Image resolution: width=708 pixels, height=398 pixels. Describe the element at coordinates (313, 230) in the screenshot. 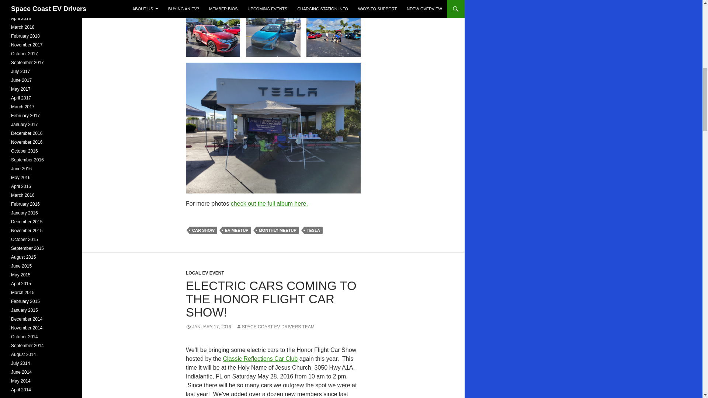

I see `TESLA` at that location.